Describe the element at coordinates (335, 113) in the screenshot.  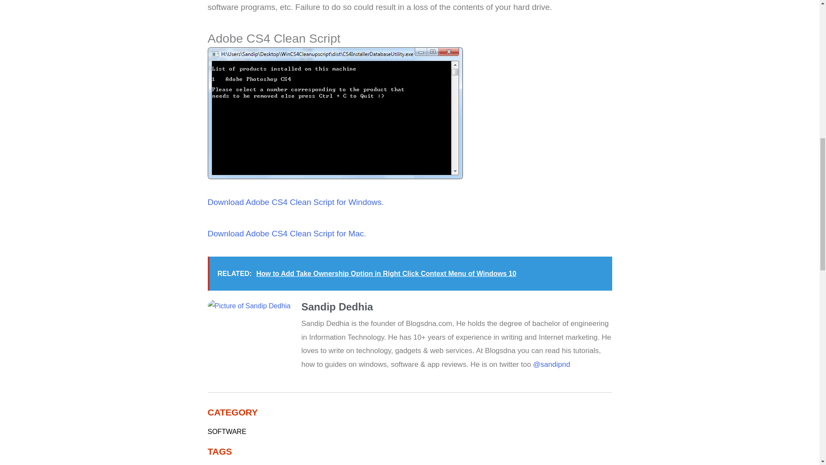
I see `Adobe CS4 Cleanup Utility` at that location.